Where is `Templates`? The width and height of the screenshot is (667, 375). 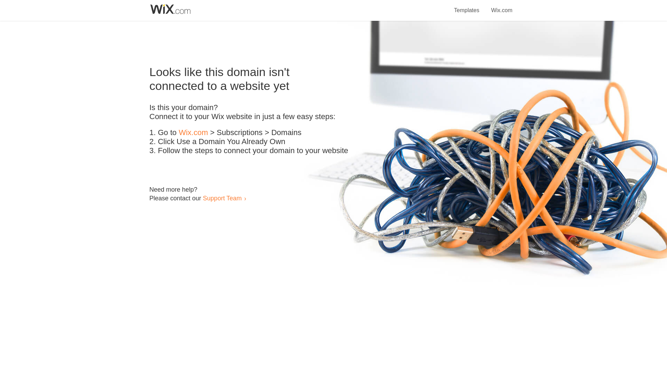
Templates is located at coordinates (467, 6).